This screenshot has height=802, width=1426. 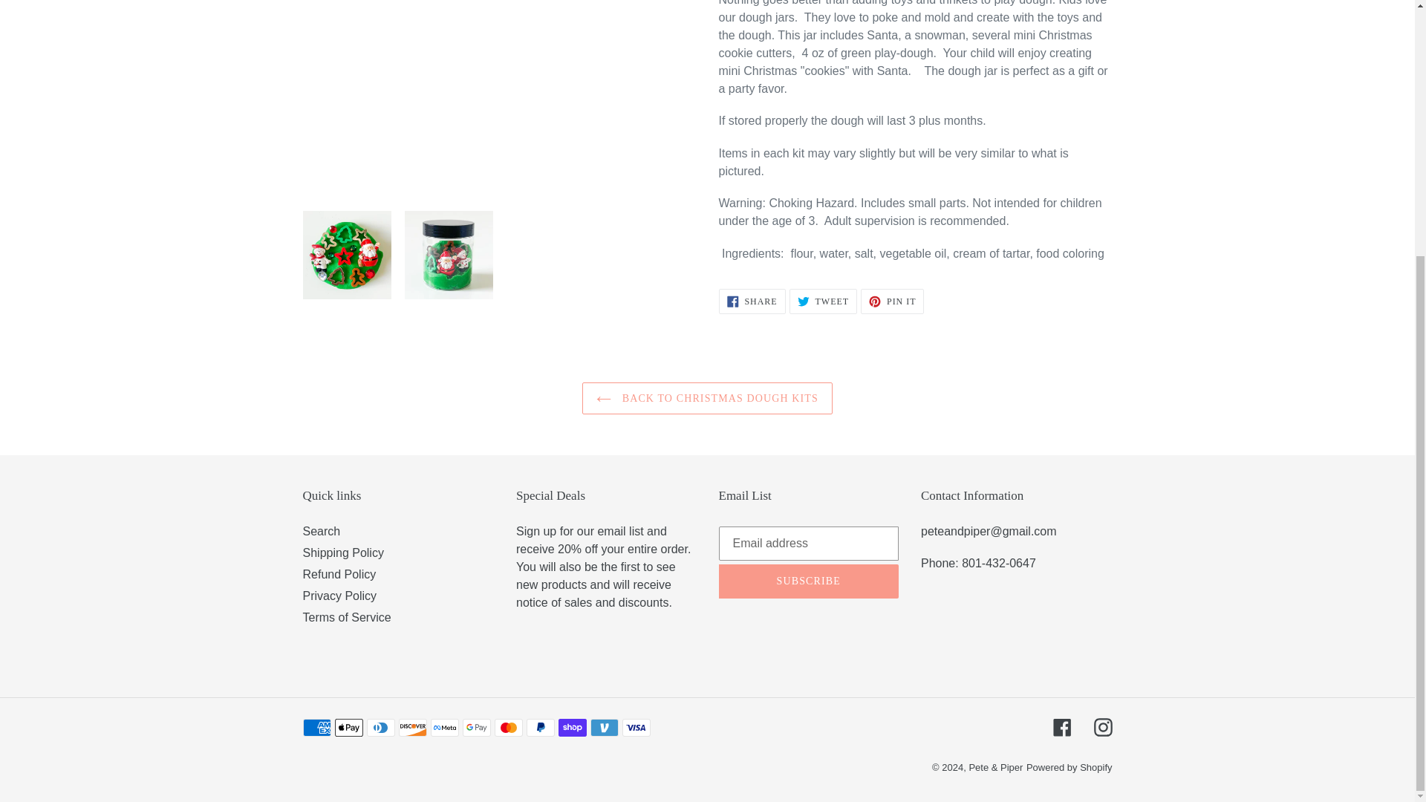 What do you see at coordinates (707, 398) in the screenshot?
I see `Terms of Service` at bounding box center [707, 398].